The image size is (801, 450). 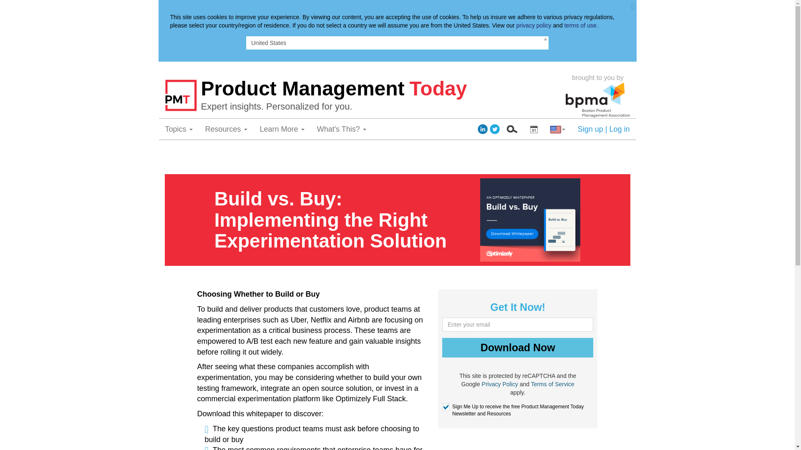 What do you see at coordinates (534, 129) in the screenshot?
I see `Select edition` at bounding box center [534, 129].